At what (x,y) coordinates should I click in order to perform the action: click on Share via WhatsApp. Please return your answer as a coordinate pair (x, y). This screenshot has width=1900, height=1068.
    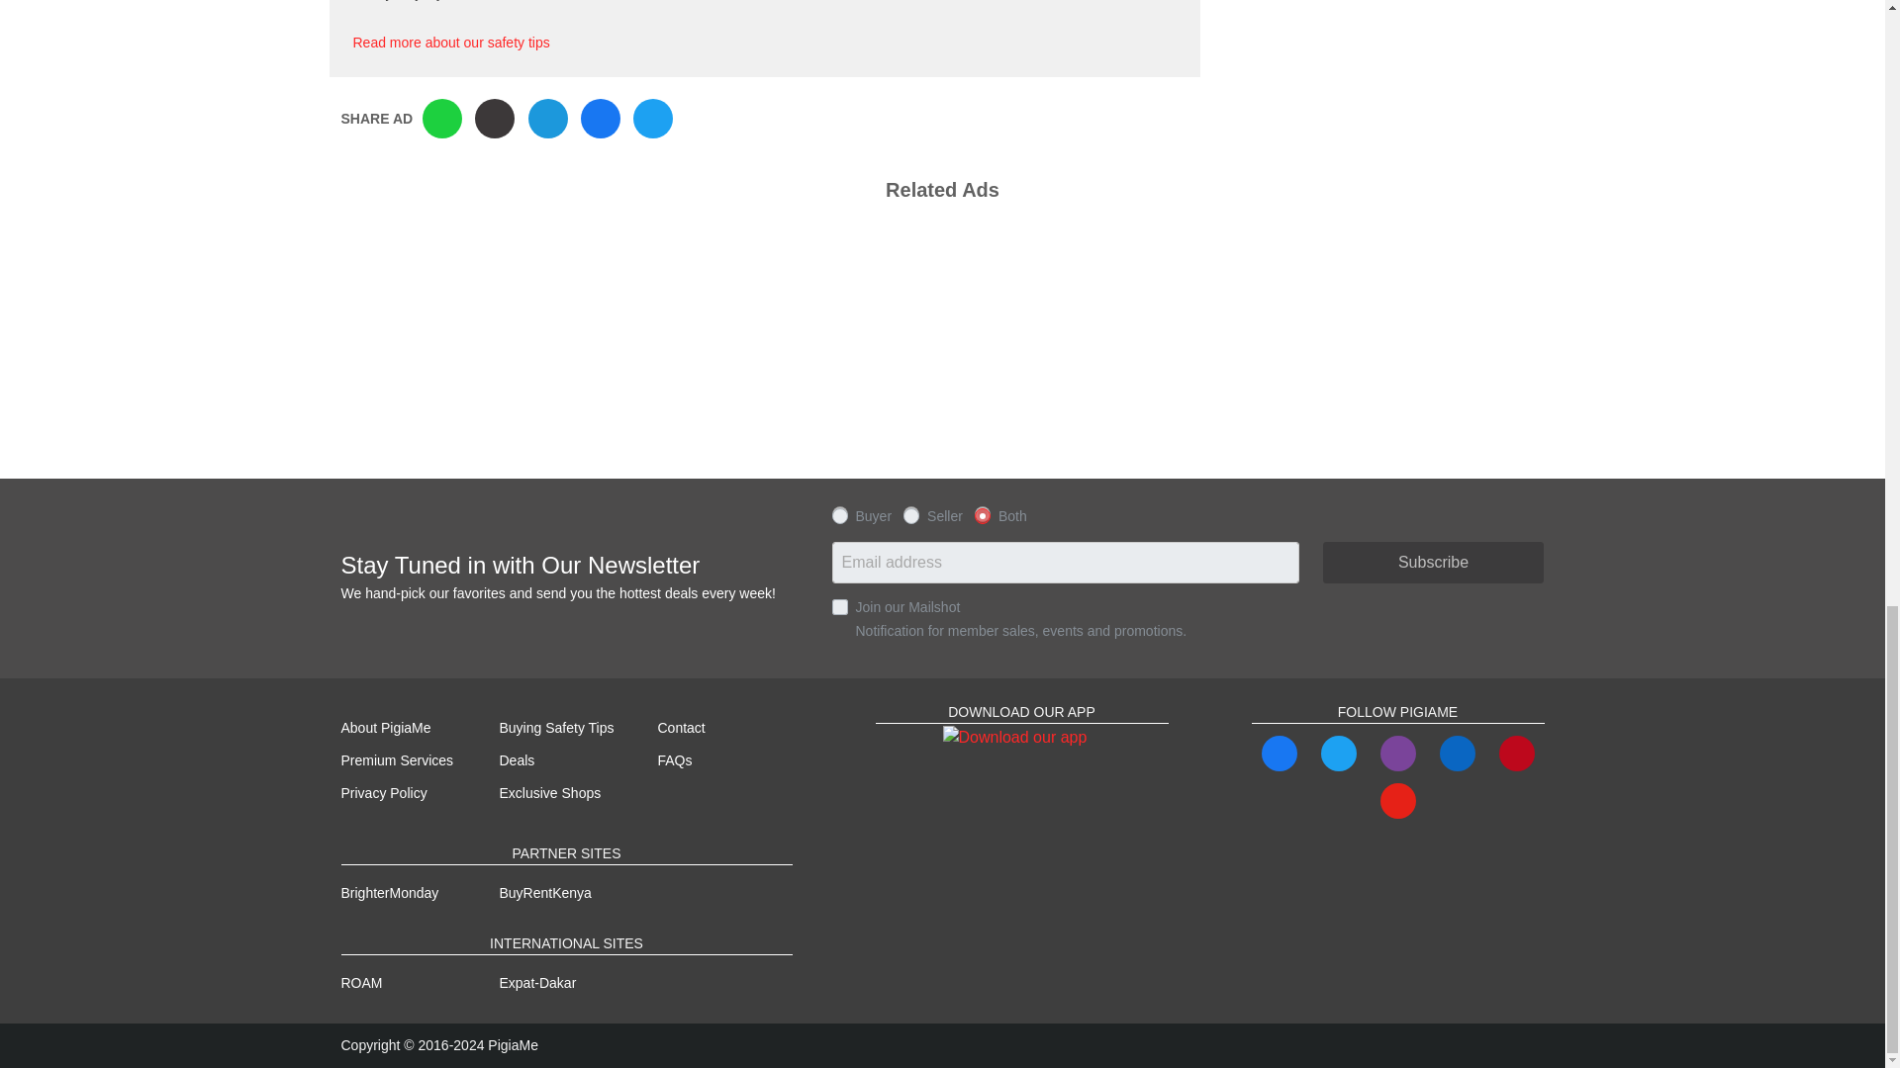
    Looking at the image, I should click on (441, 119).